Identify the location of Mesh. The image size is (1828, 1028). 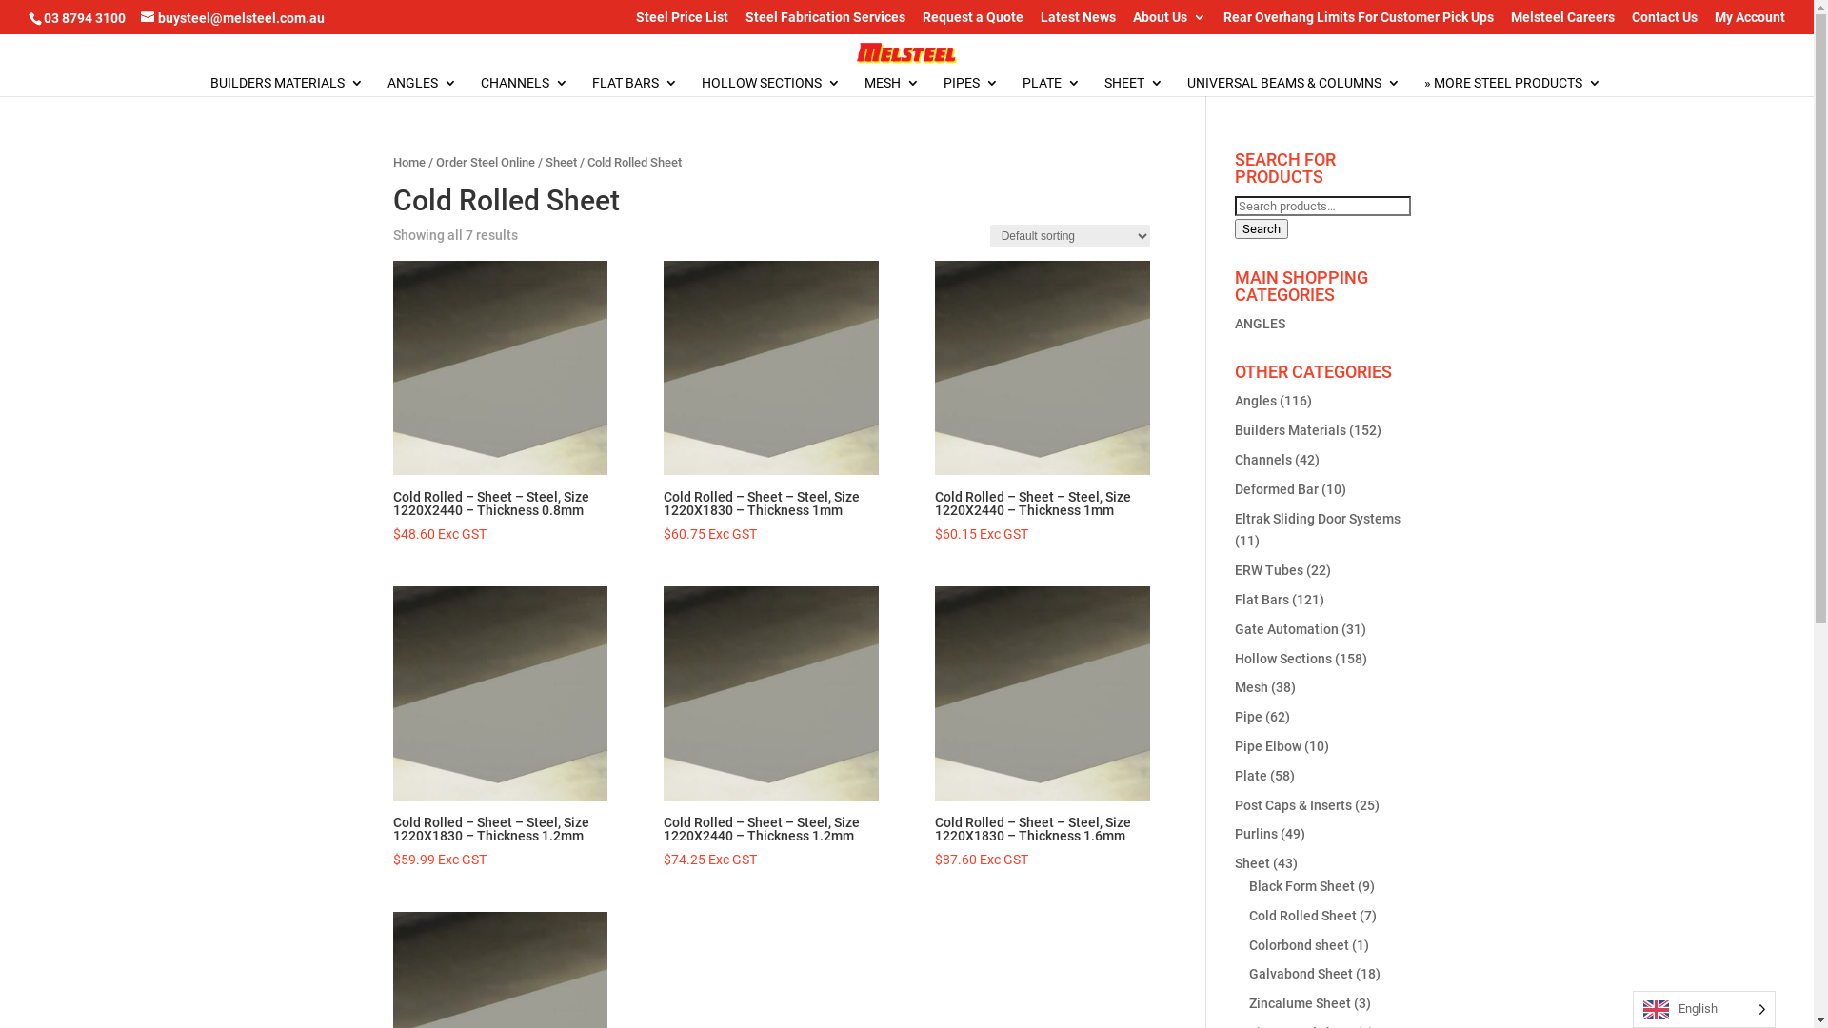
(1251, 687).